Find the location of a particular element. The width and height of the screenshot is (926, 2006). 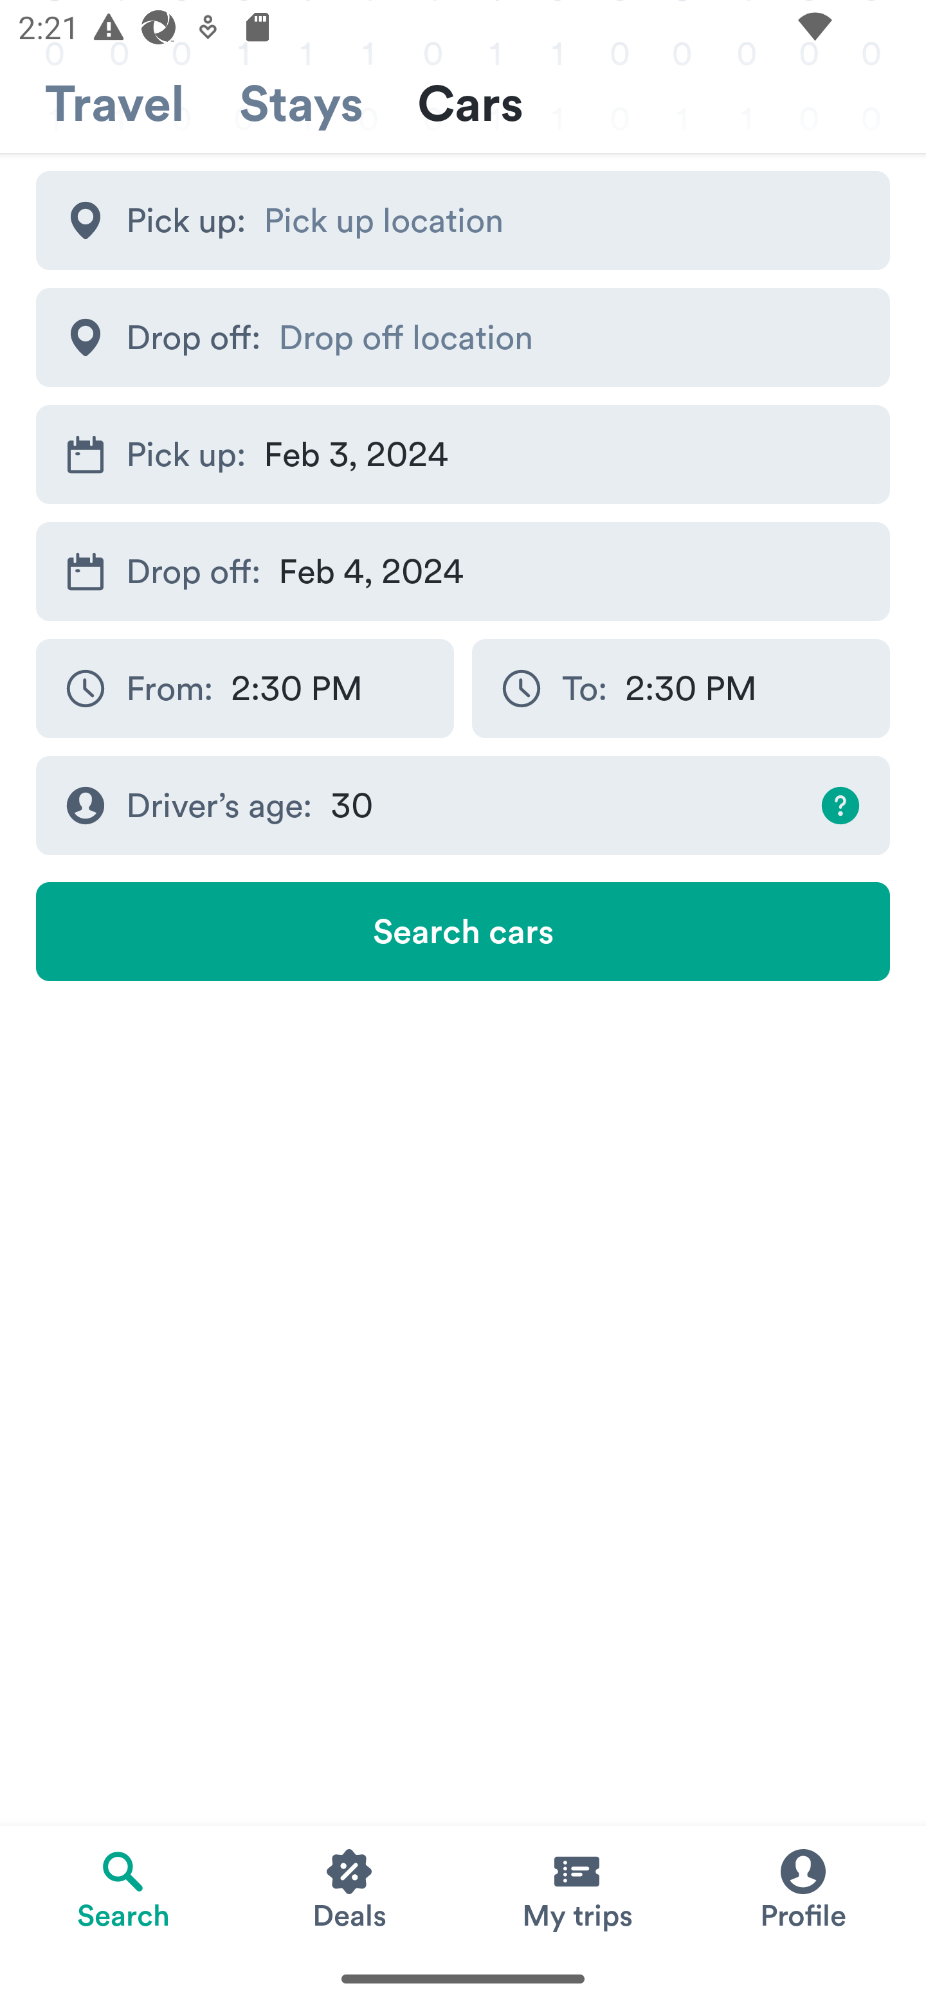

Cars is located at coordinates (470, 104).